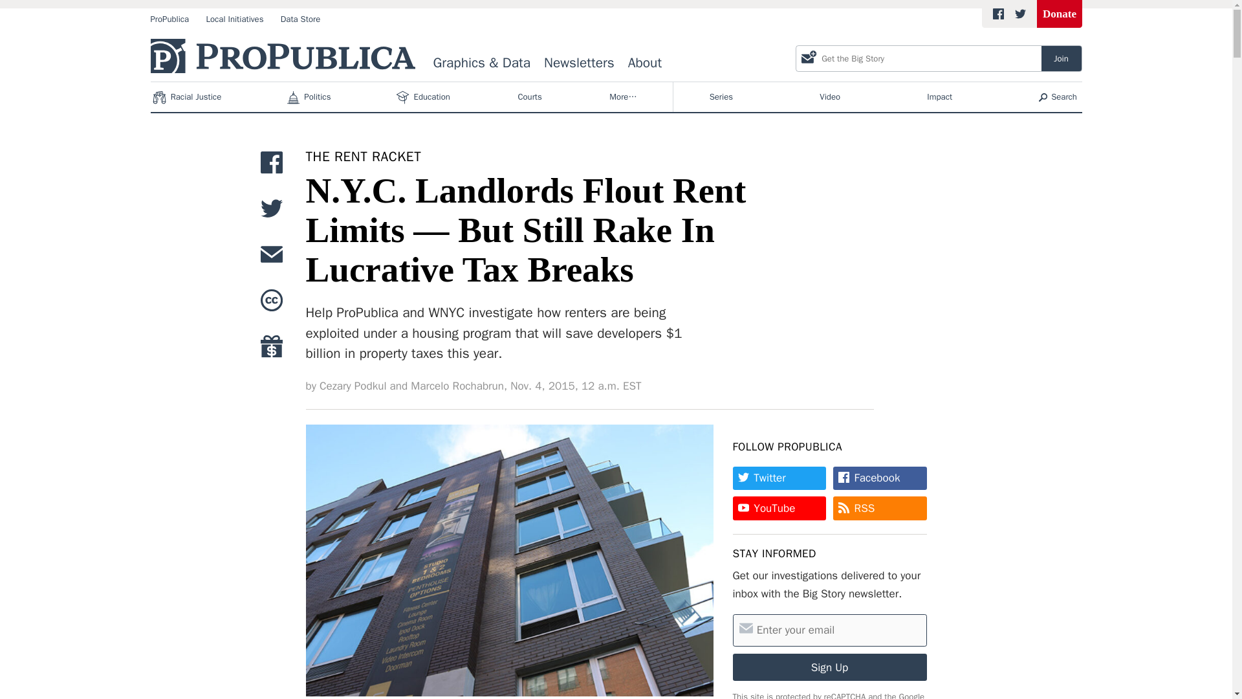 Image resolution: width=1242 pixels, height=699 pixels. What do you see at coordinates (829, 667) in the screenshot?
I see `Sign Up` at bounding box center [829, 667].